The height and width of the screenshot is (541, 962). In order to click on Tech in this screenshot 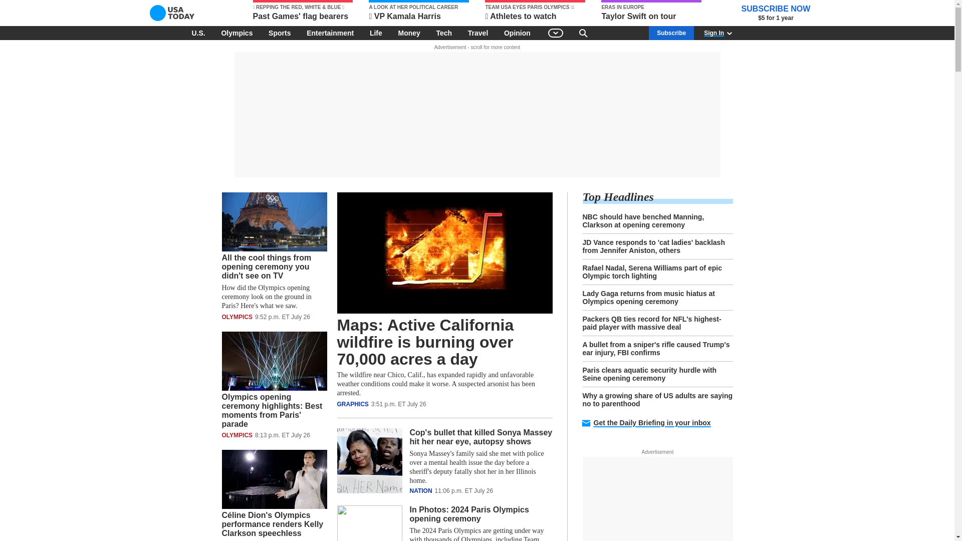, I will do `click(444, 33)`.